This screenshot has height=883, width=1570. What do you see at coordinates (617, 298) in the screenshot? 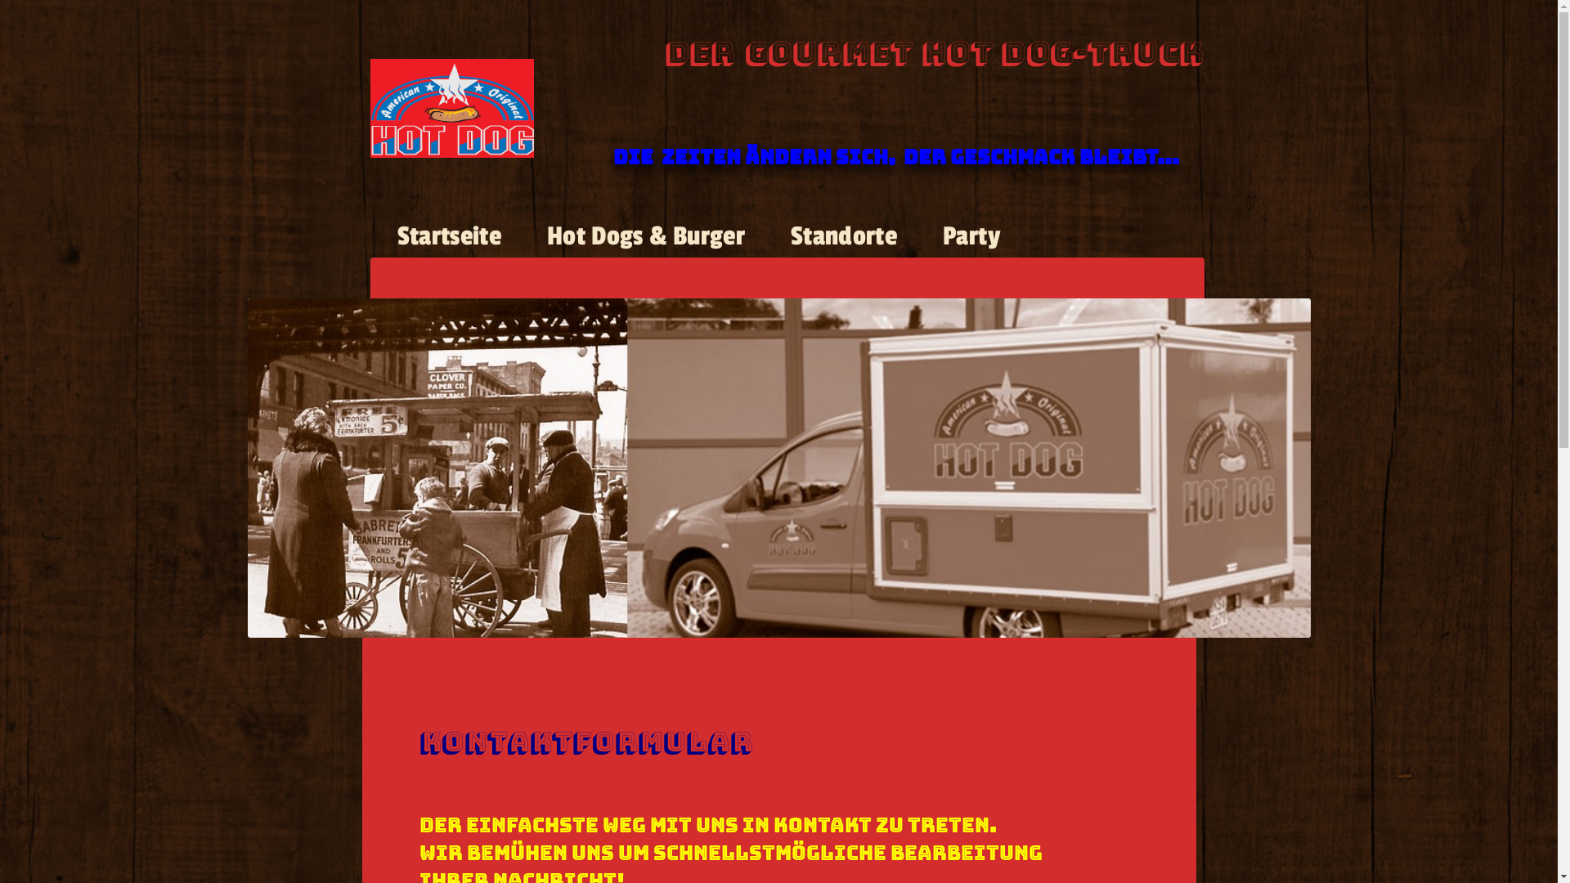
I see `Events` at bounding box center [617, 298].